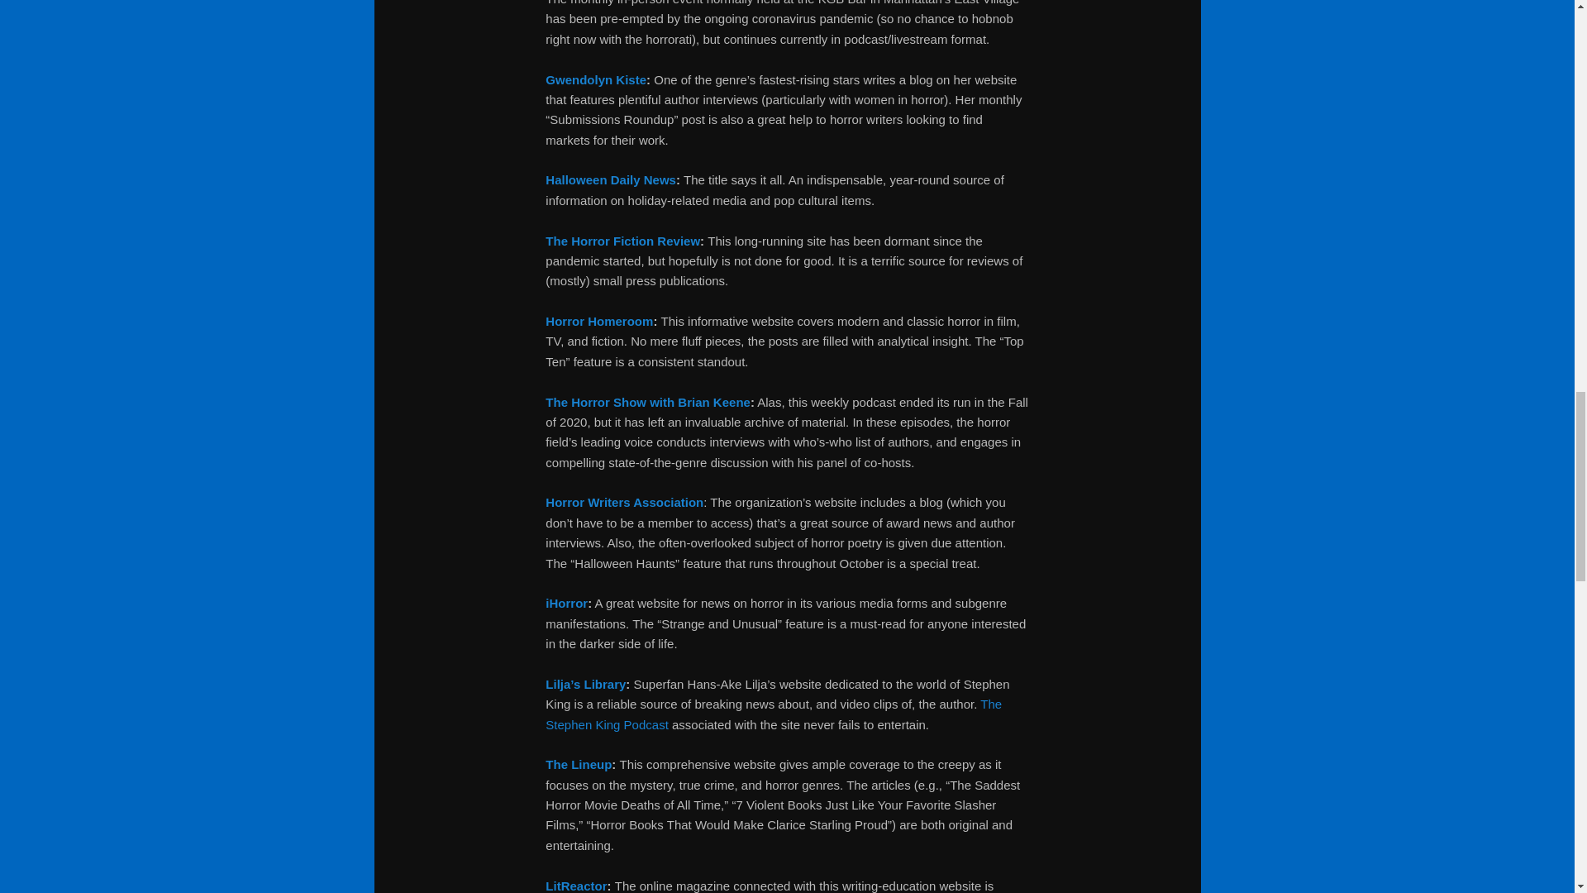 Image resolution: width=1587 pixels, height=893 pixels. Describe the element at coordinates (622, 241) in the screenshot. I see `The Horror Fiction Review` at that location.